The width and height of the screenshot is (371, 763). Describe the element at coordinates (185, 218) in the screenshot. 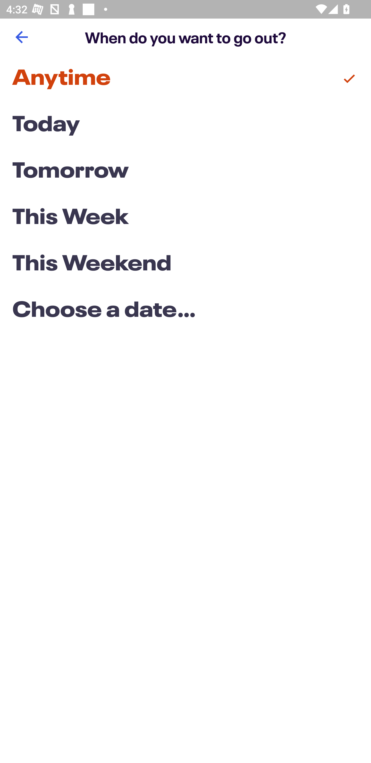

I see `This Week` at that location.